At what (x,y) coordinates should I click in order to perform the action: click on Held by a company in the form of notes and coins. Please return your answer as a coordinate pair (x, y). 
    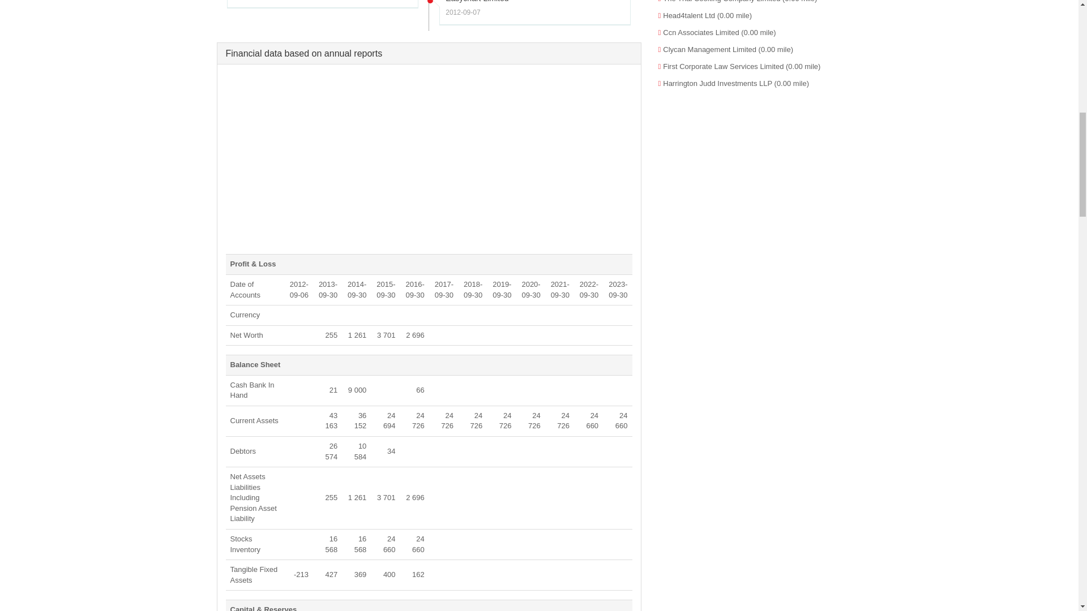
    Looking at the image, I should click on (251, 390).